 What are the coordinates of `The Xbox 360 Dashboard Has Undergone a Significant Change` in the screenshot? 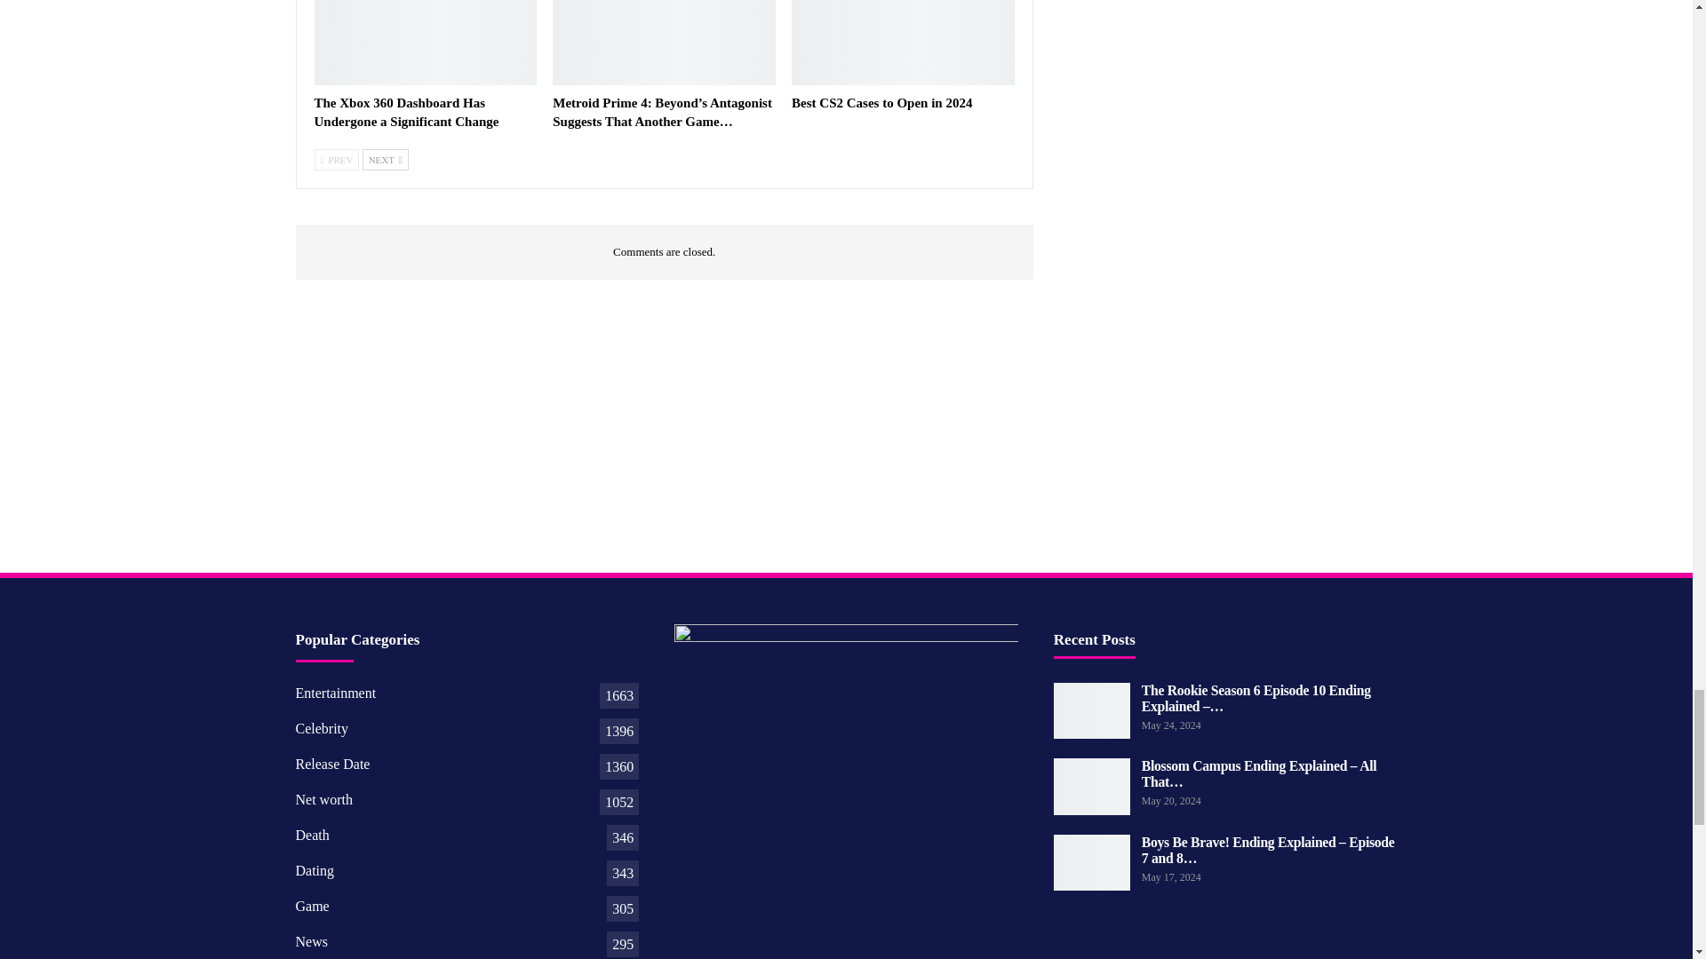 It's located at (407, 112).